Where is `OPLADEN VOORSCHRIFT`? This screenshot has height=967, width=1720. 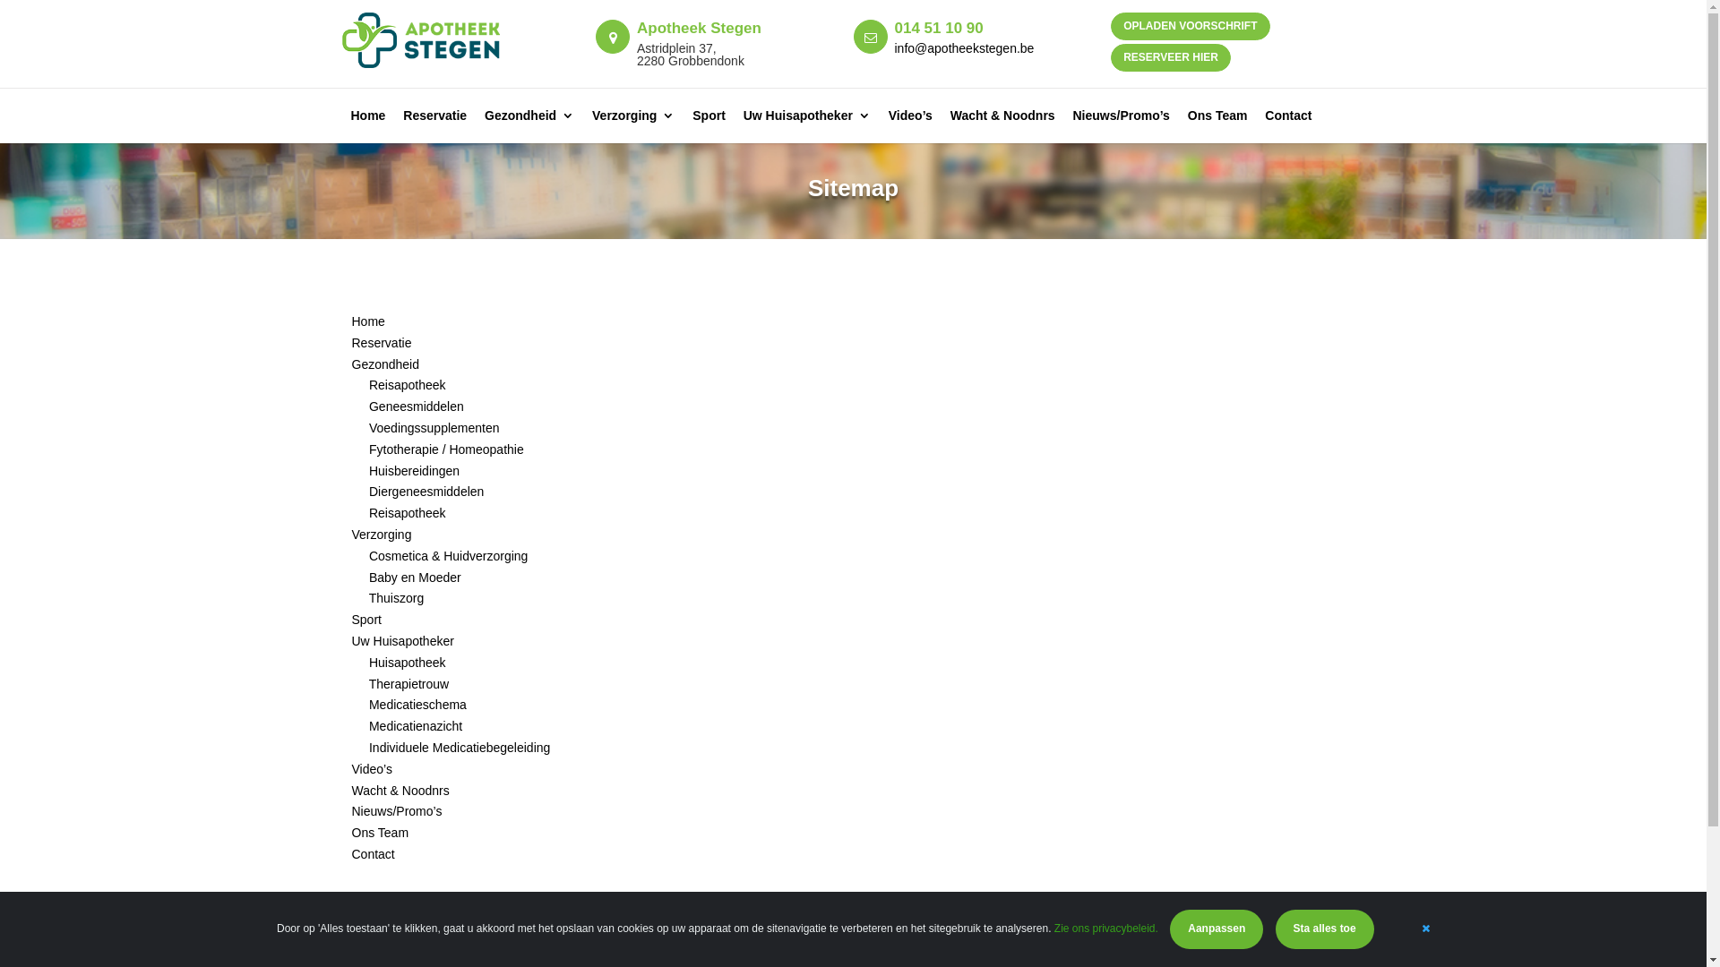
OPLADEN VOORSCHRIFT is located at coordinates (1191, 27).